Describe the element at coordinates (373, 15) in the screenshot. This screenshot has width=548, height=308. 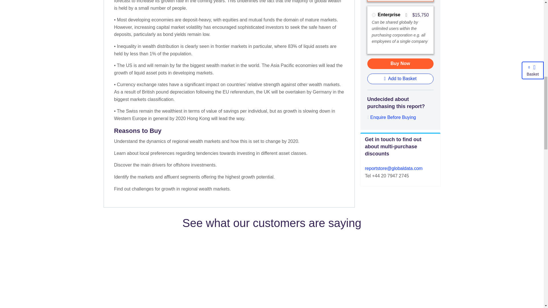
I see `909312` at that location.